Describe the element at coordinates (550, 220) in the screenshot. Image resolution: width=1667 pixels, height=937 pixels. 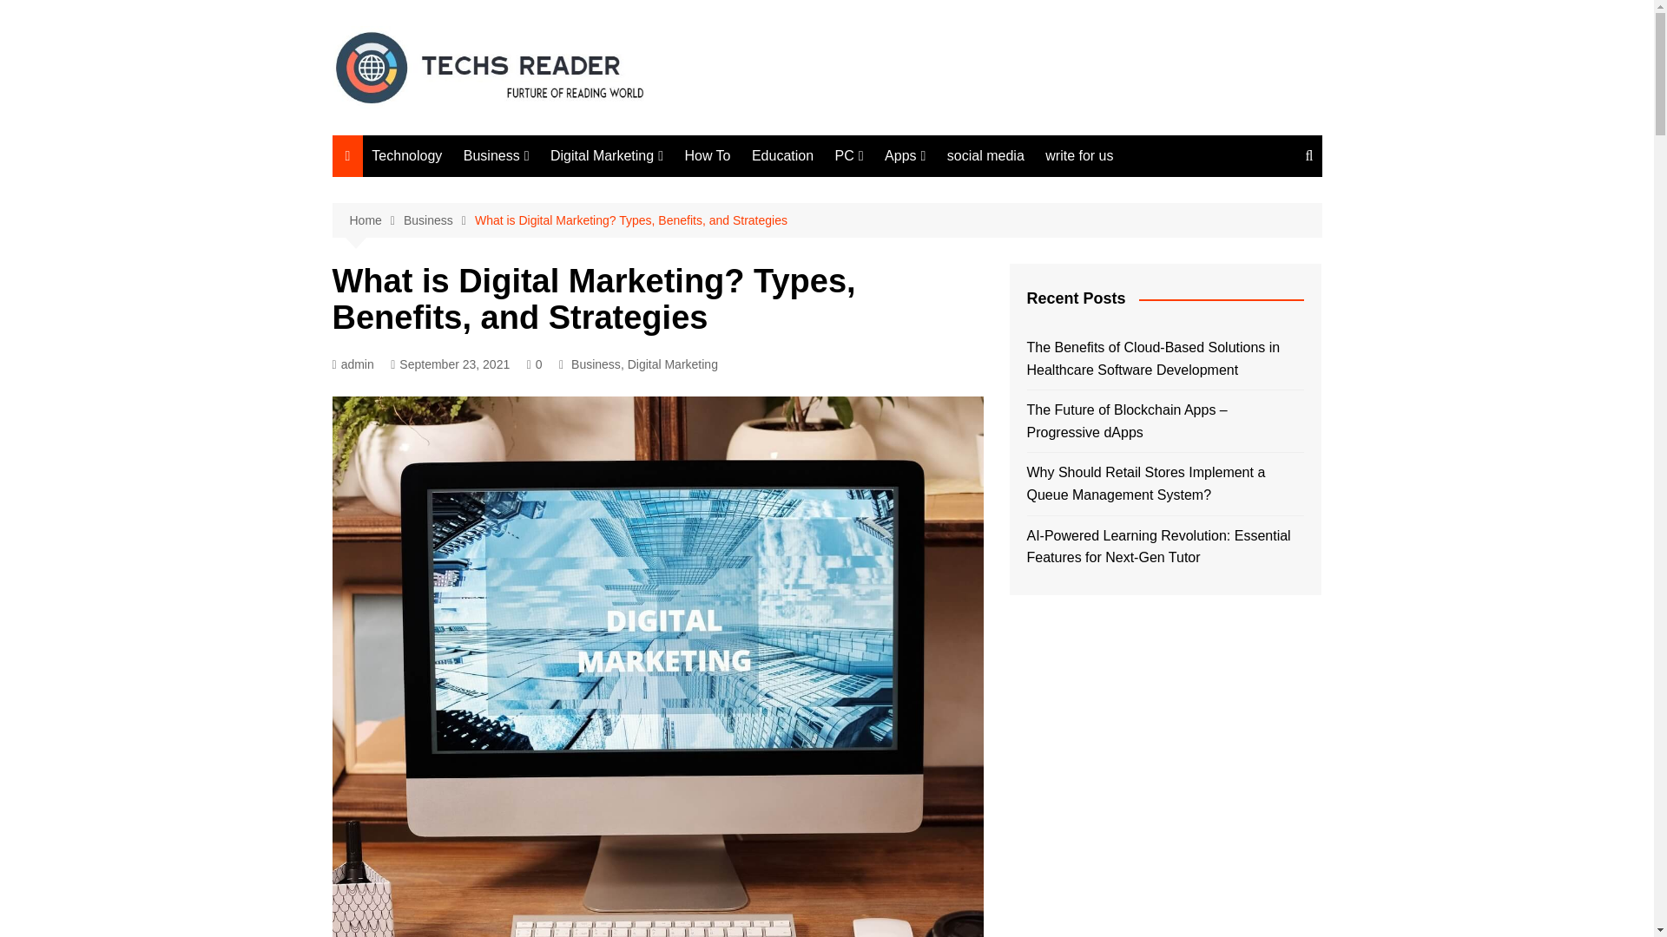
I see `Marketing` at that location.